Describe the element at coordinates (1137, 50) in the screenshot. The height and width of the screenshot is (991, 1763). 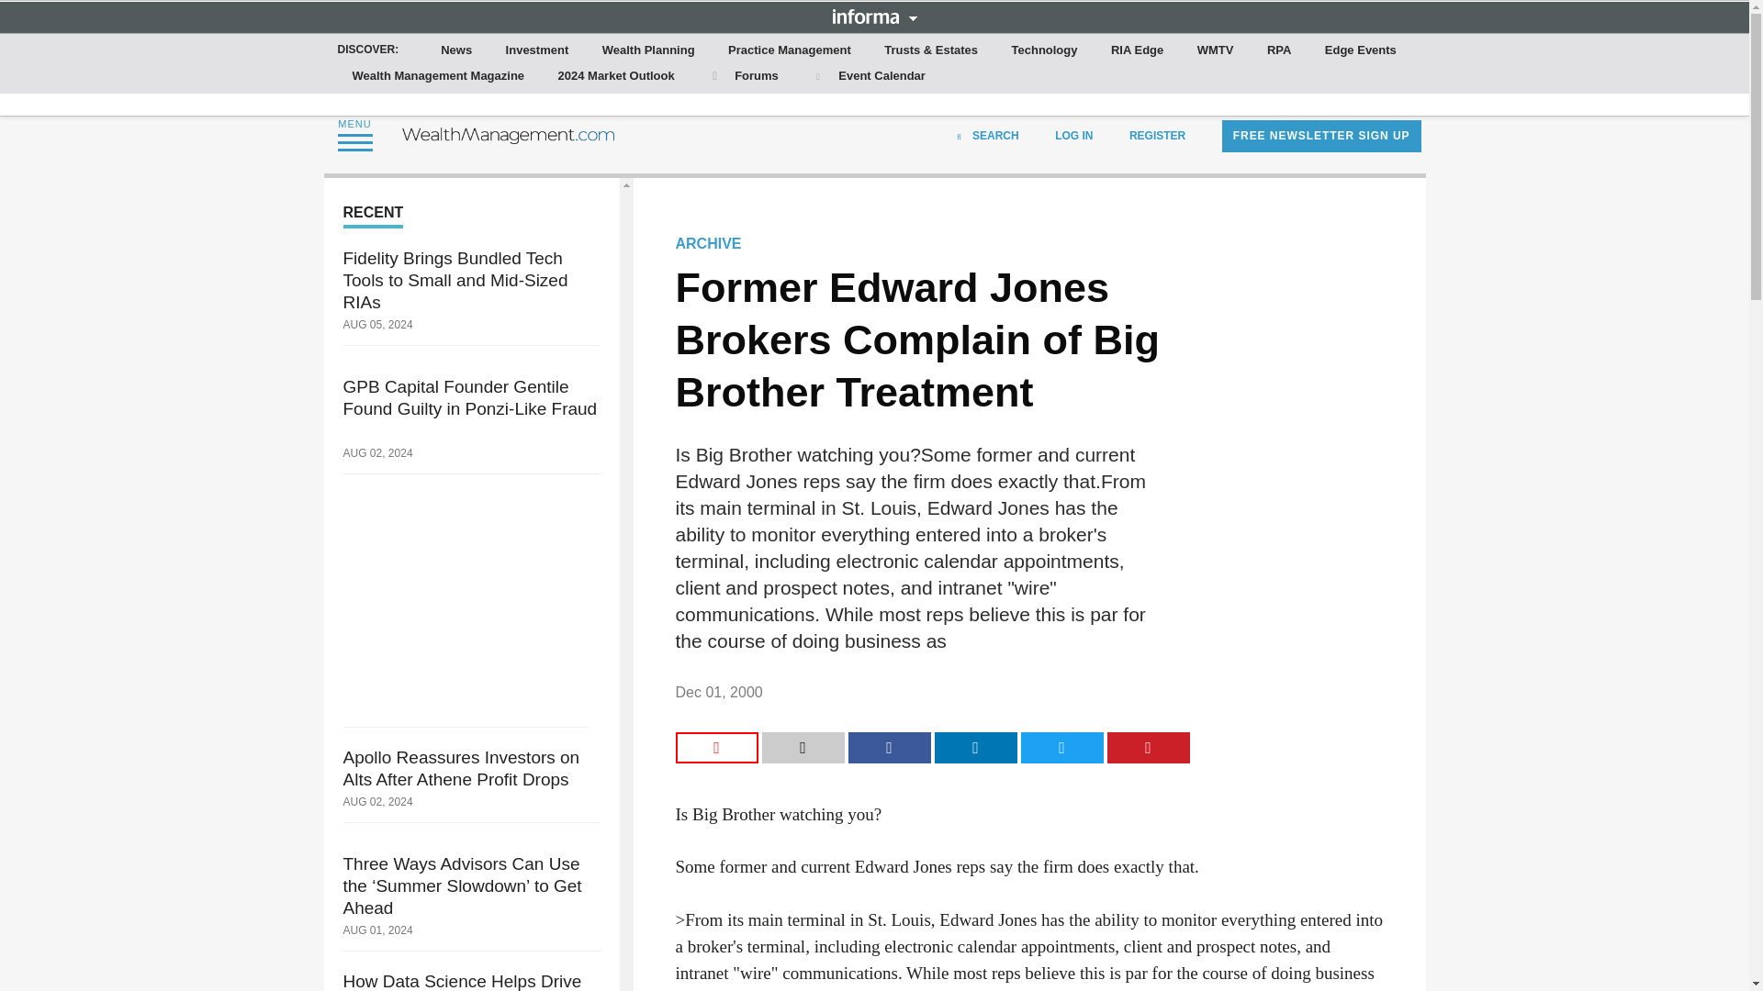
I see `RIA Edge` at that location.